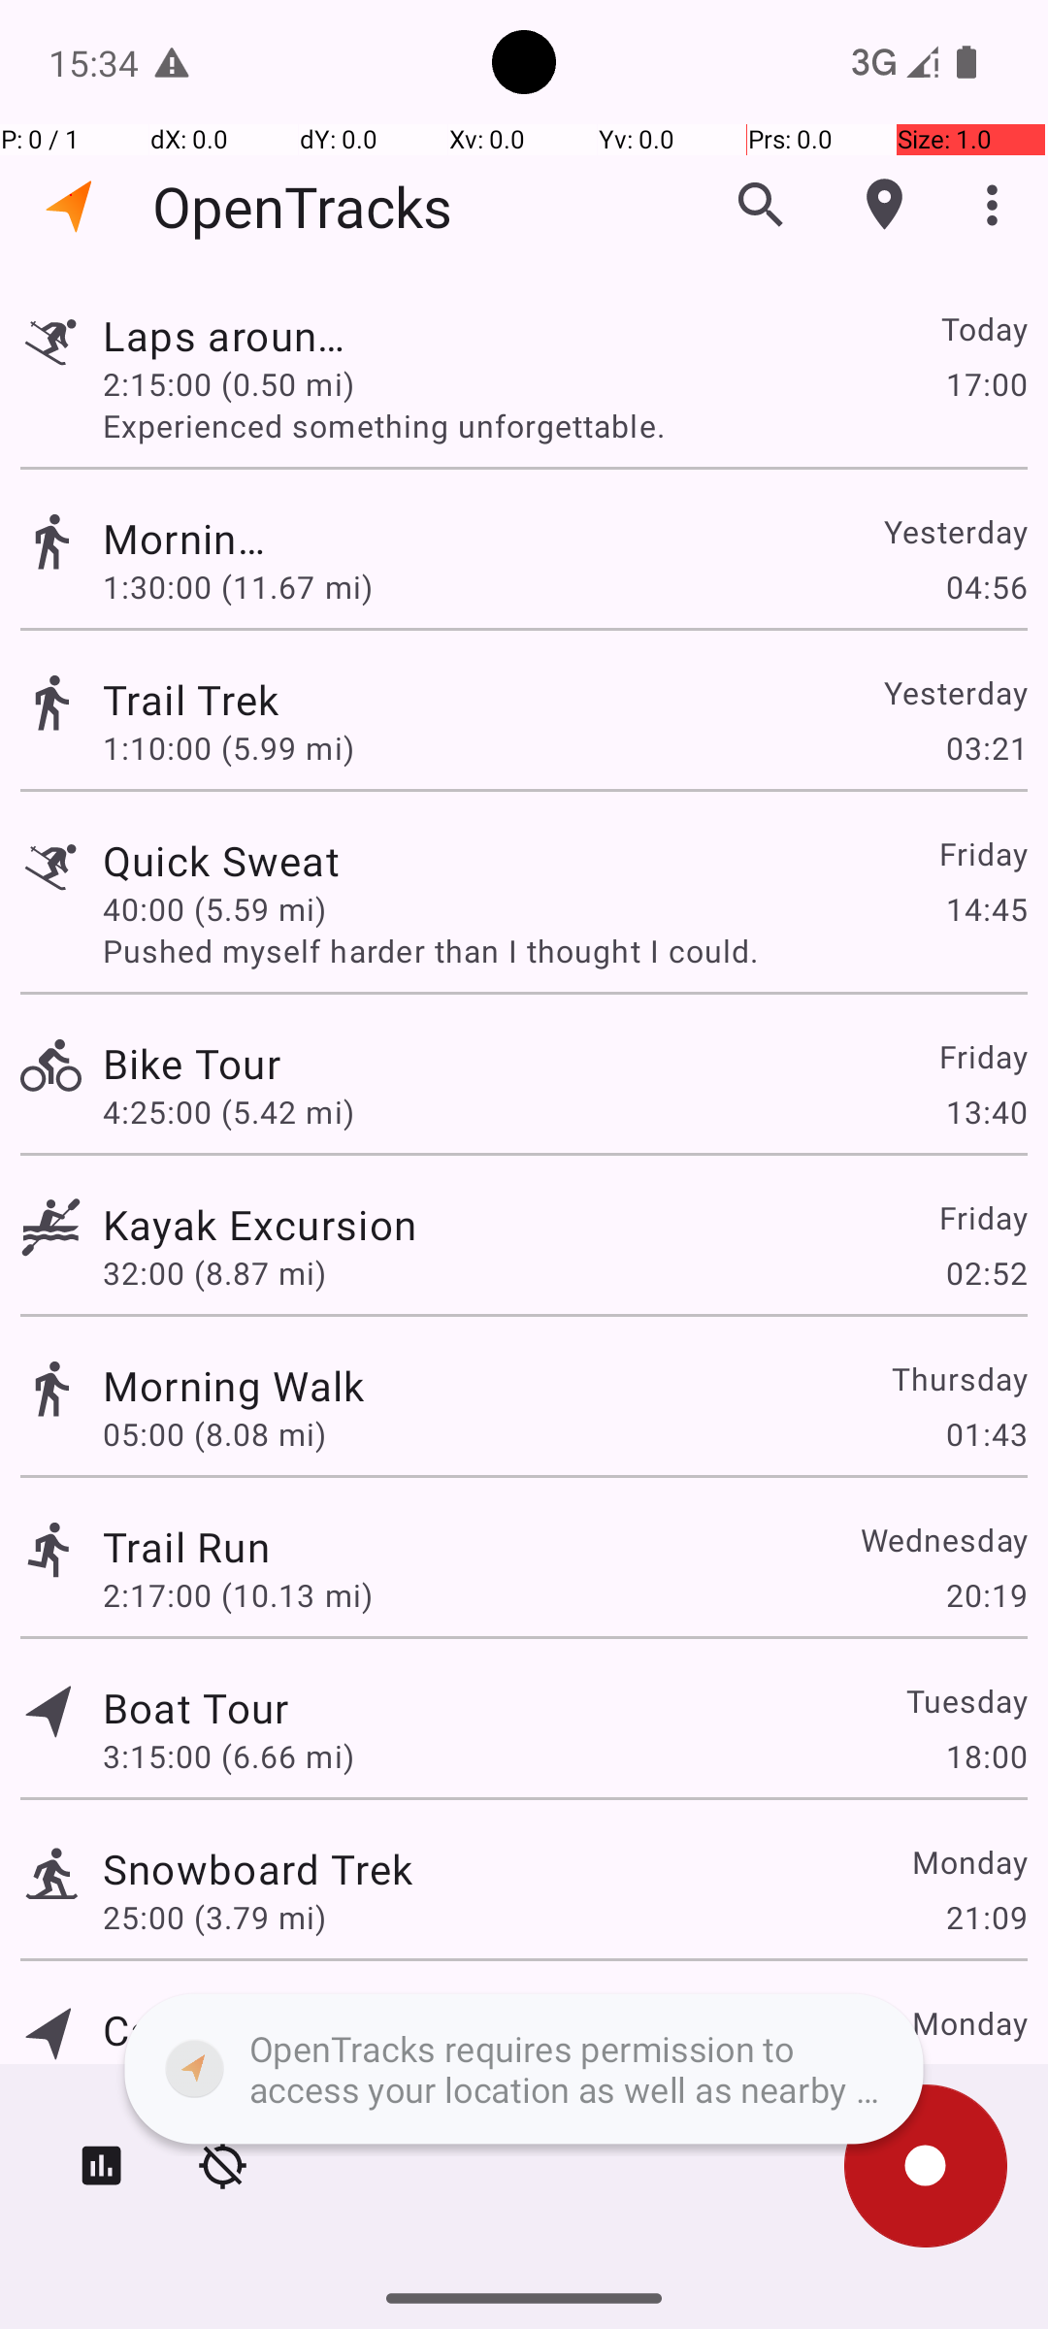  What do you see at coordinates (214, 908) in the screenshot?
I see `40:00 (5.59 mi)` at bounding box center [214, 908].